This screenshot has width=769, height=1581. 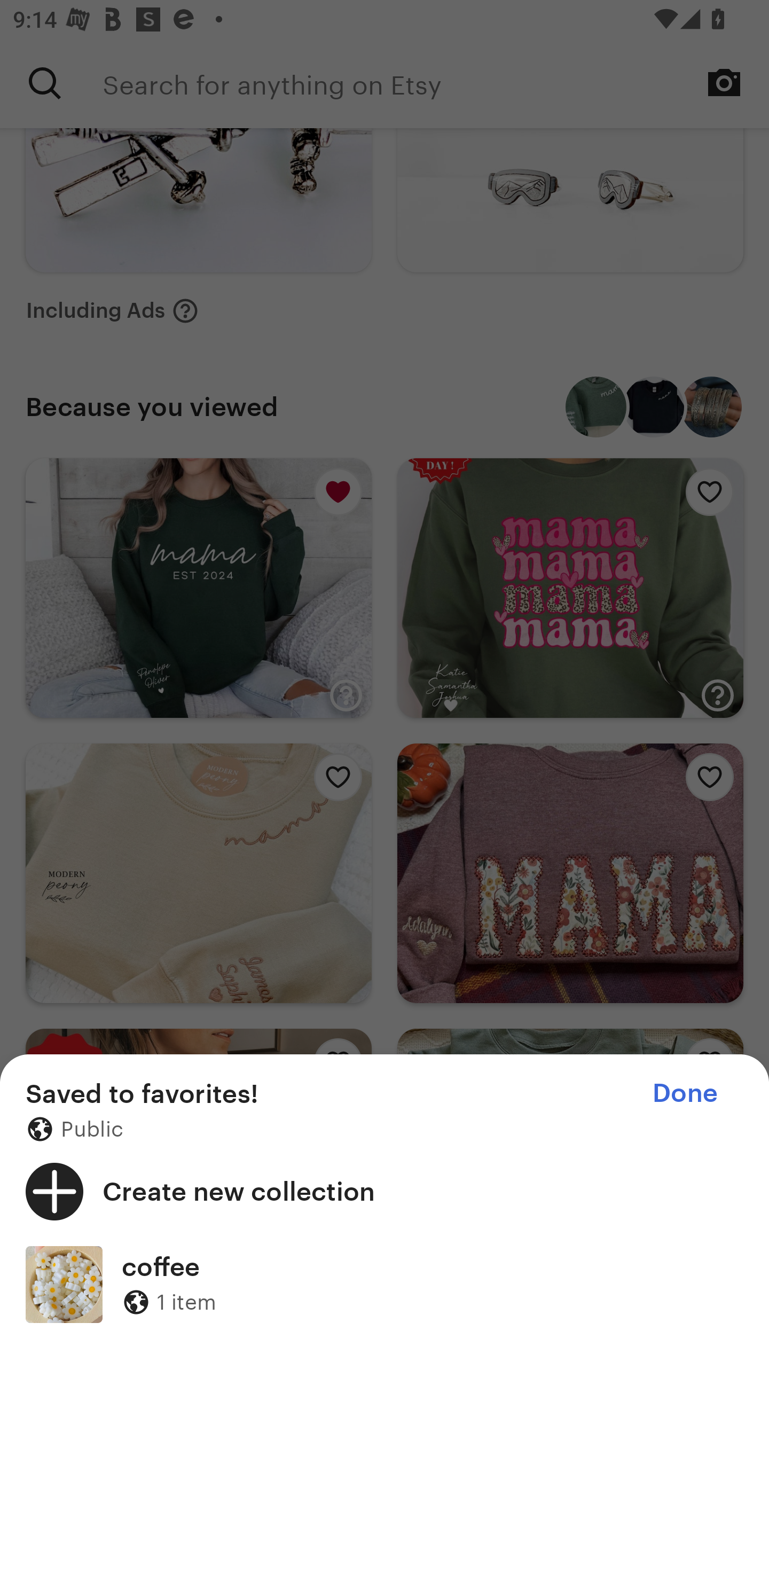 I want to click on Done, so click(x=685, y=1093).